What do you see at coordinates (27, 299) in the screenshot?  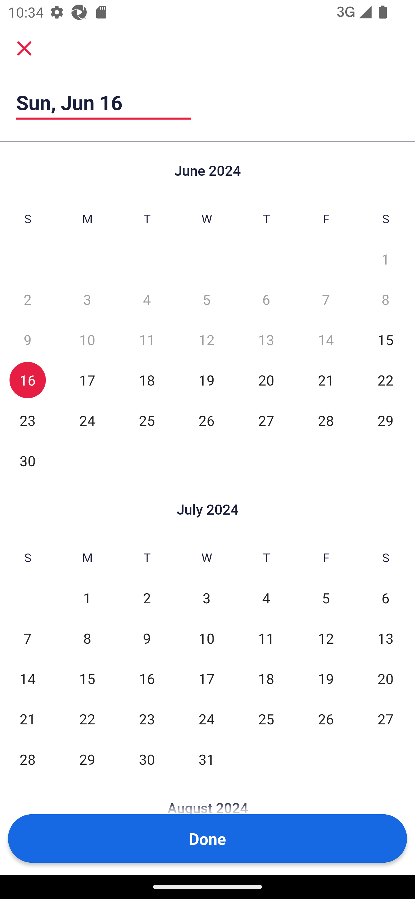 I see `2 Sun, Jun 2, Not Selected` at bounding box center [27, 299].